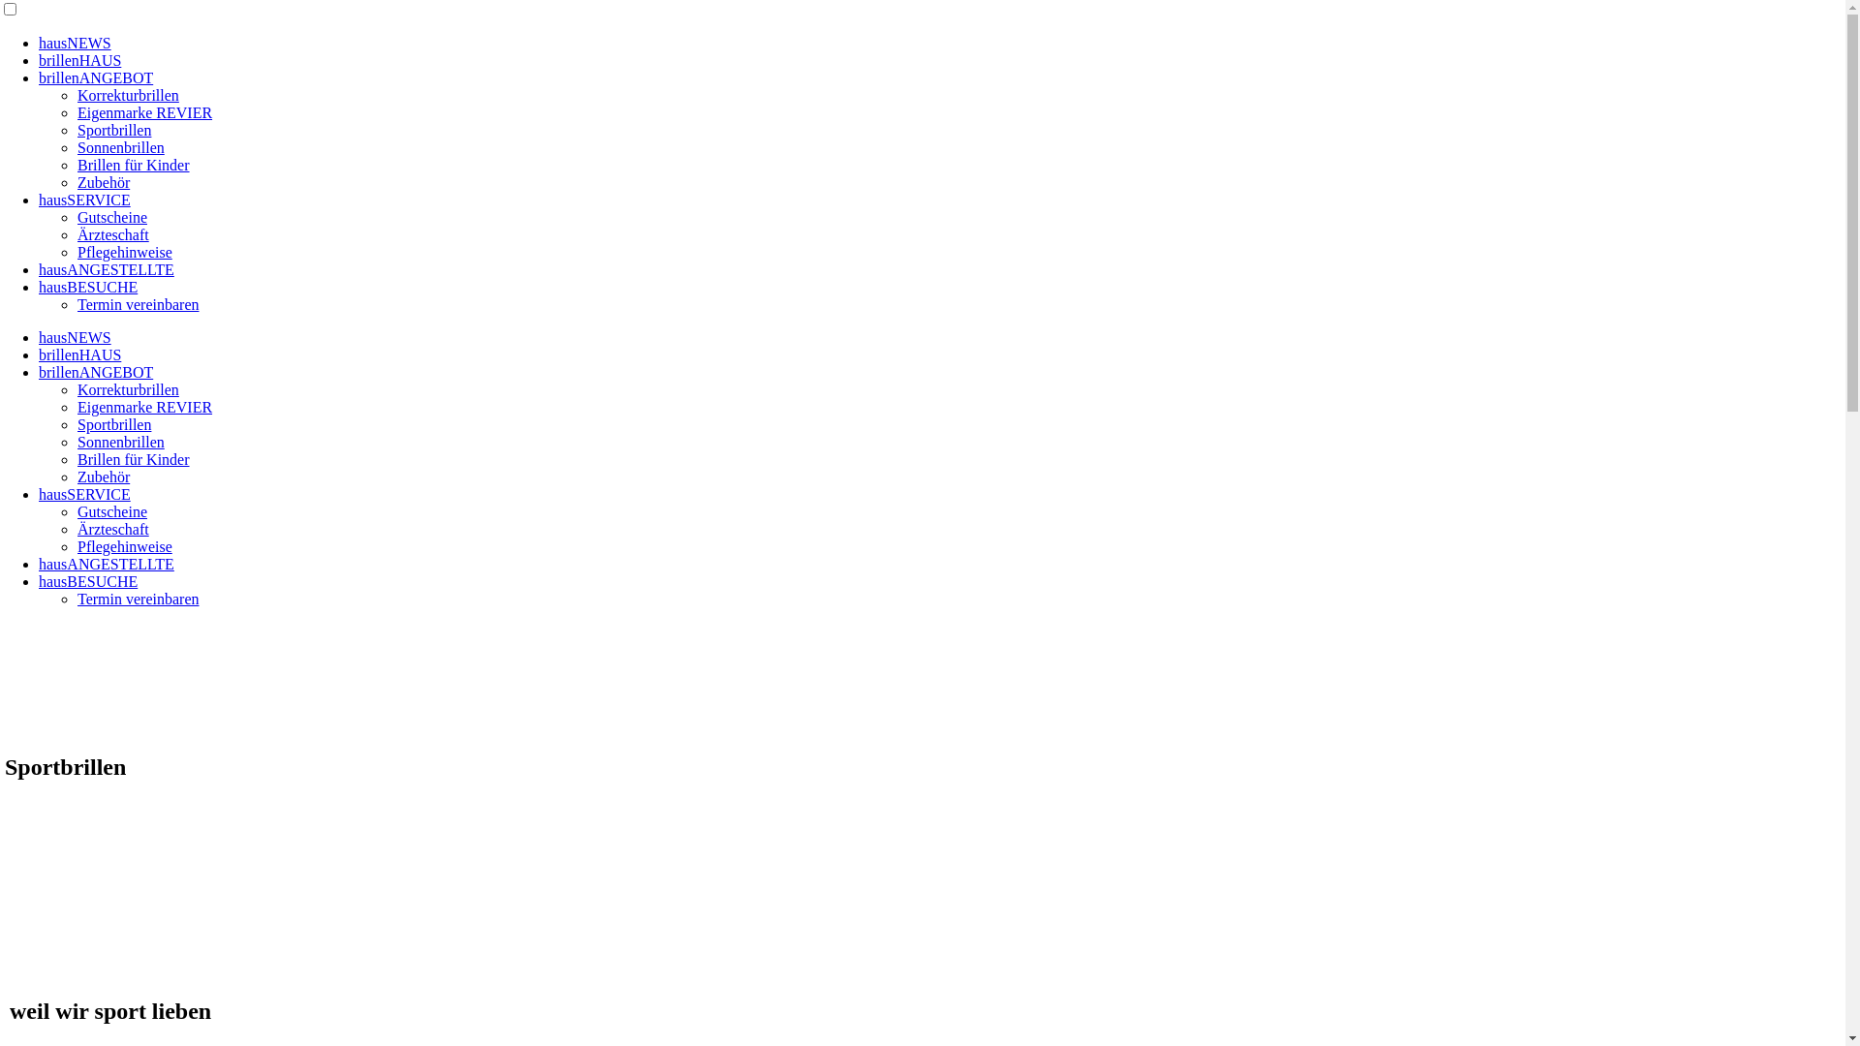  I want to click on Eigenmarke REVIER, so click(145, 112).